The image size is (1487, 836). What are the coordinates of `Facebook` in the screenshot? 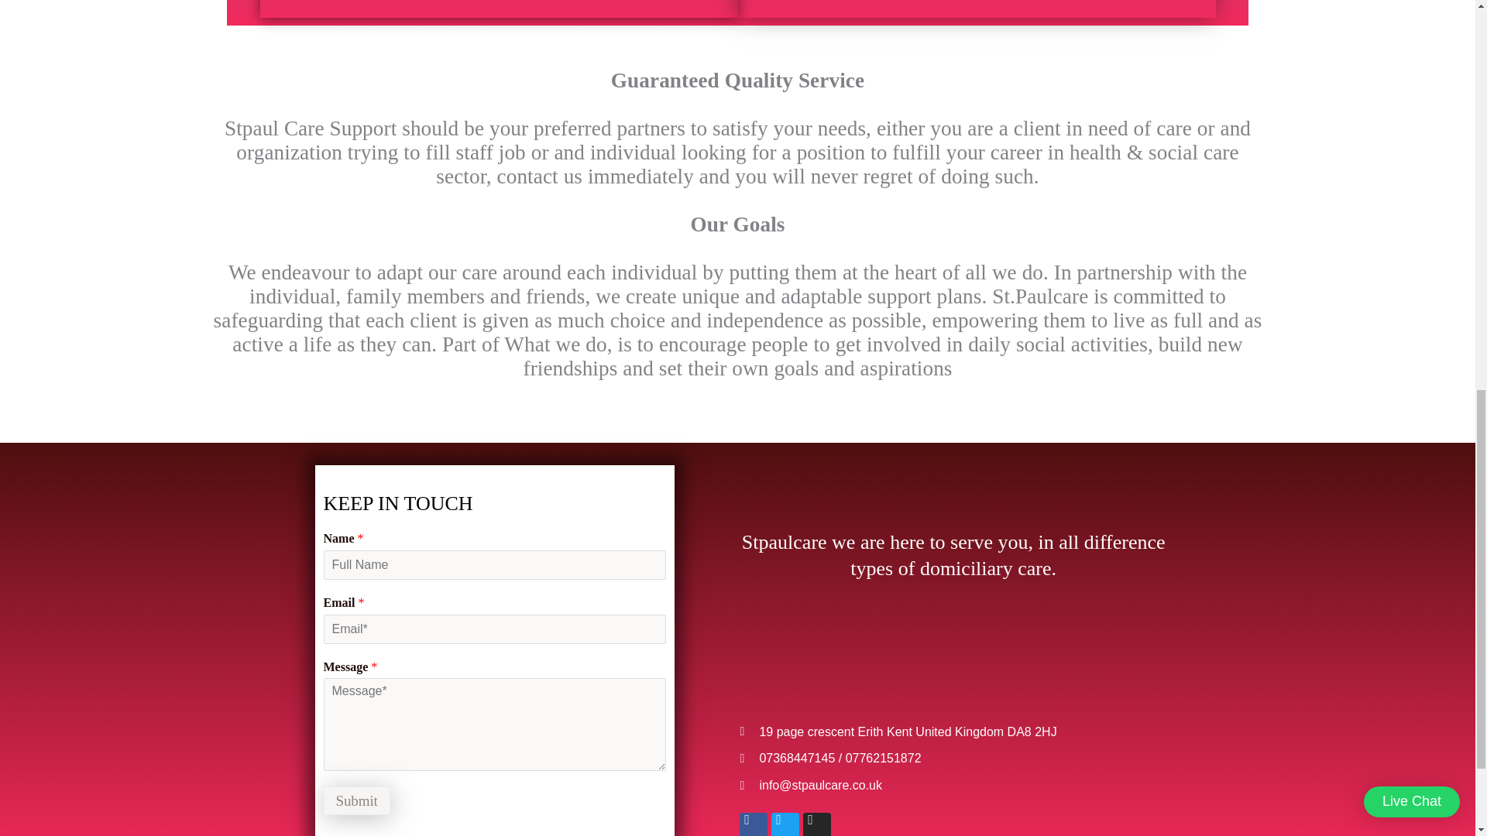 It's located at (753, 824).